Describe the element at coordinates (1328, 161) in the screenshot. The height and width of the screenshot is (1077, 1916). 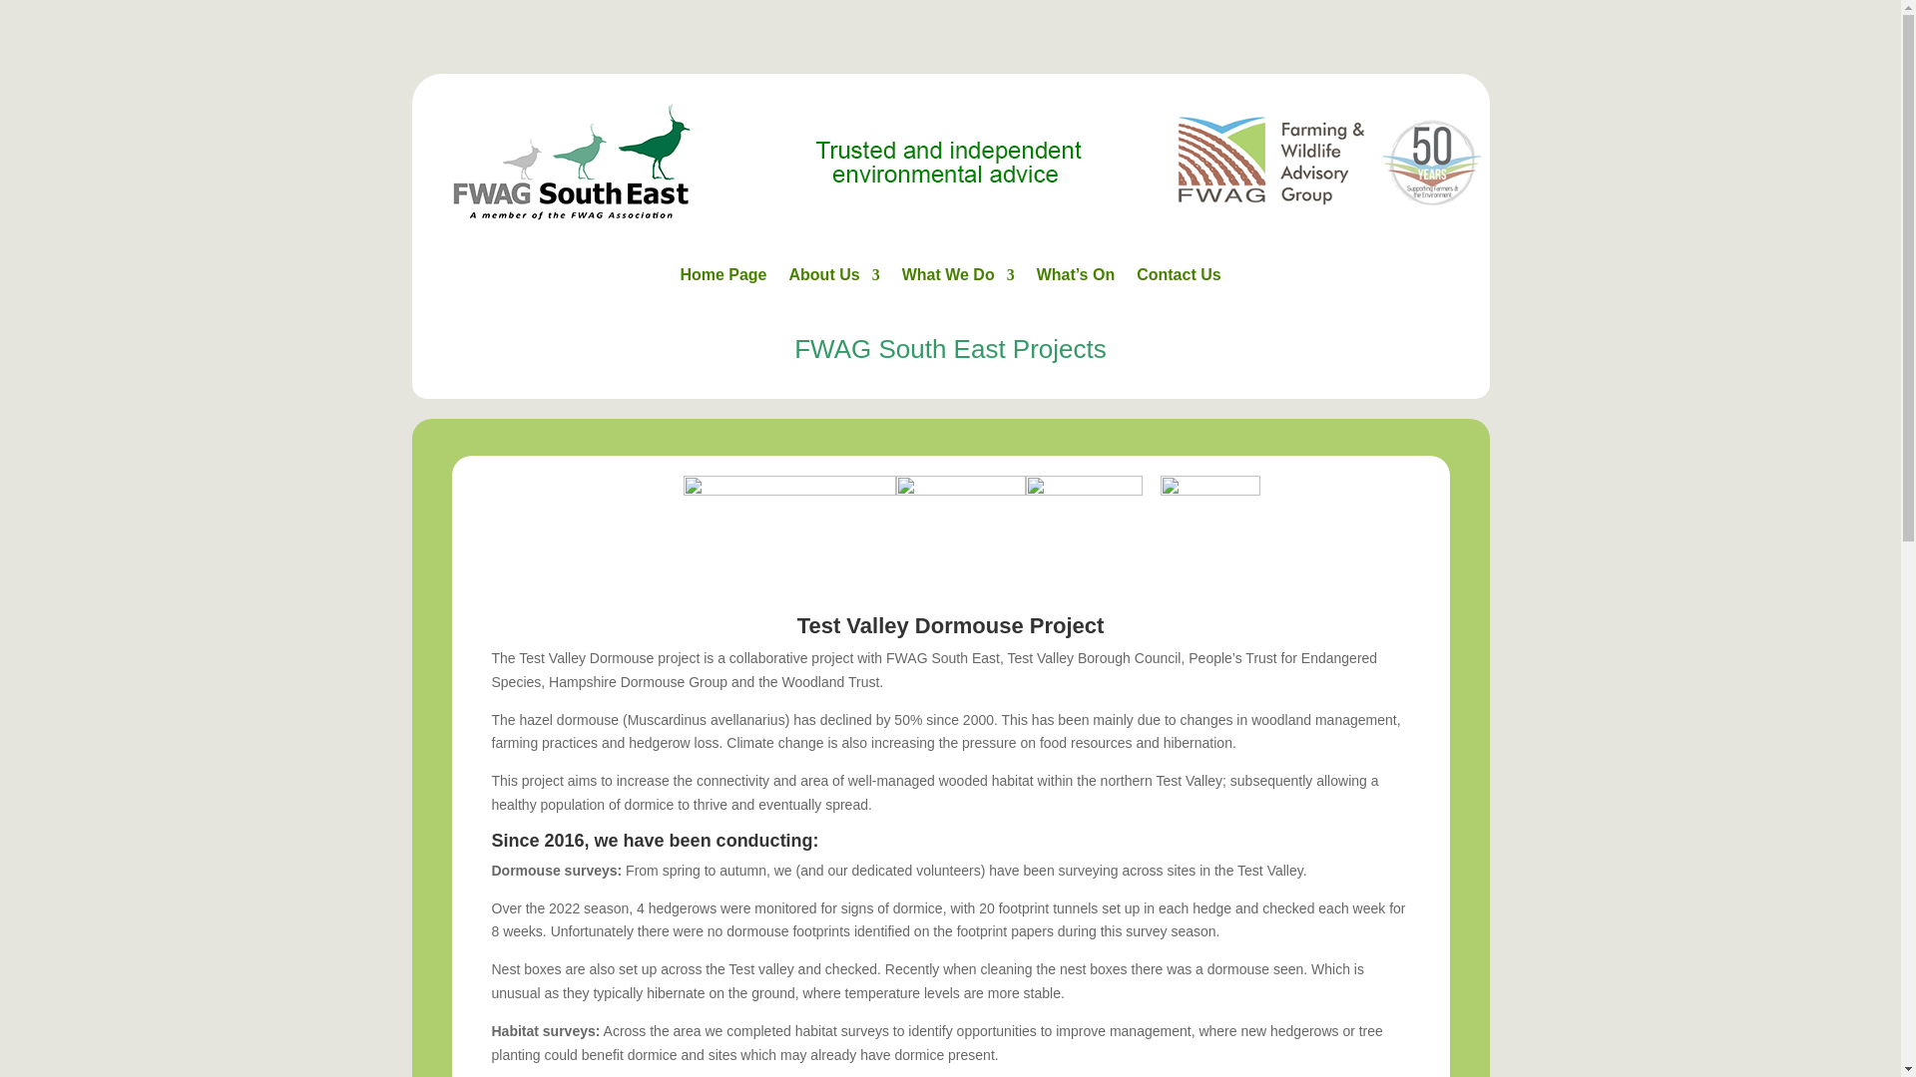
I see `FWAG main logo 50yrs` at that location.